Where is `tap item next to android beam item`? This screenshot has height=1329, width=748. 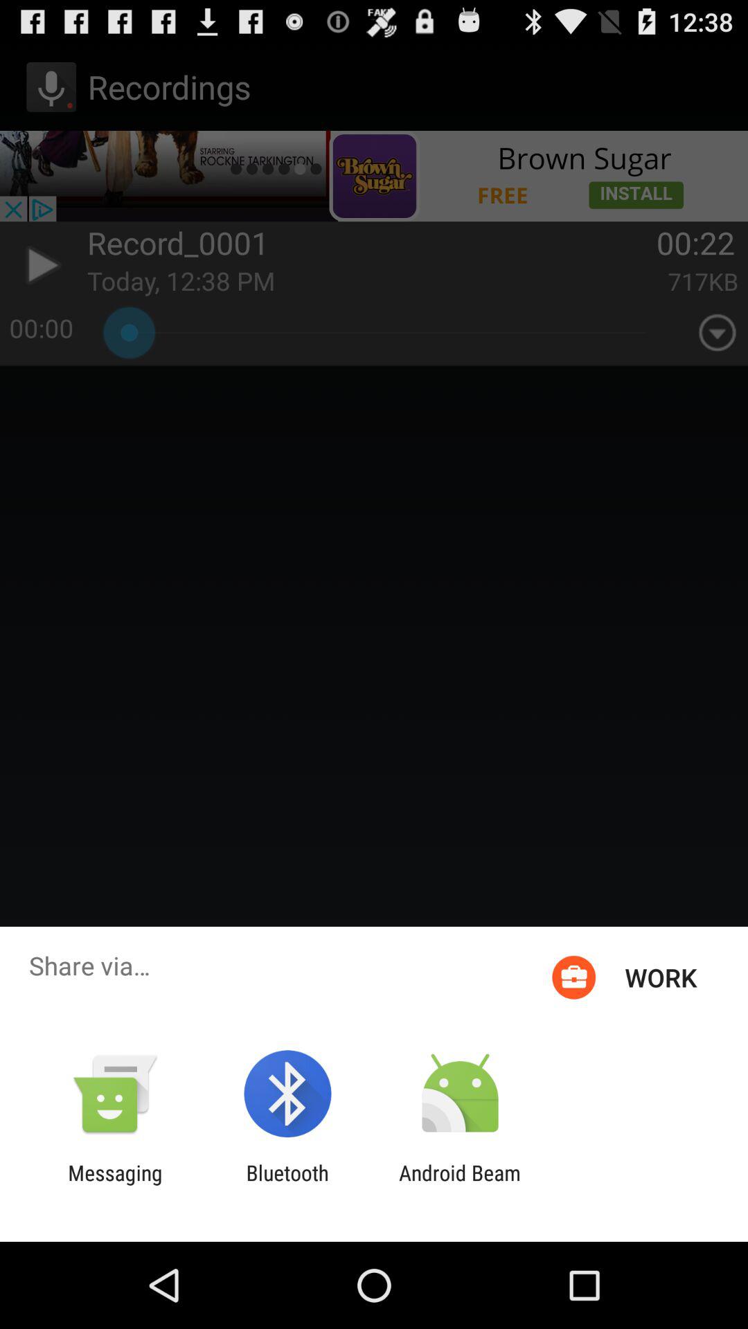
tap item next to android beam item is located at coordinates (287, 1185).